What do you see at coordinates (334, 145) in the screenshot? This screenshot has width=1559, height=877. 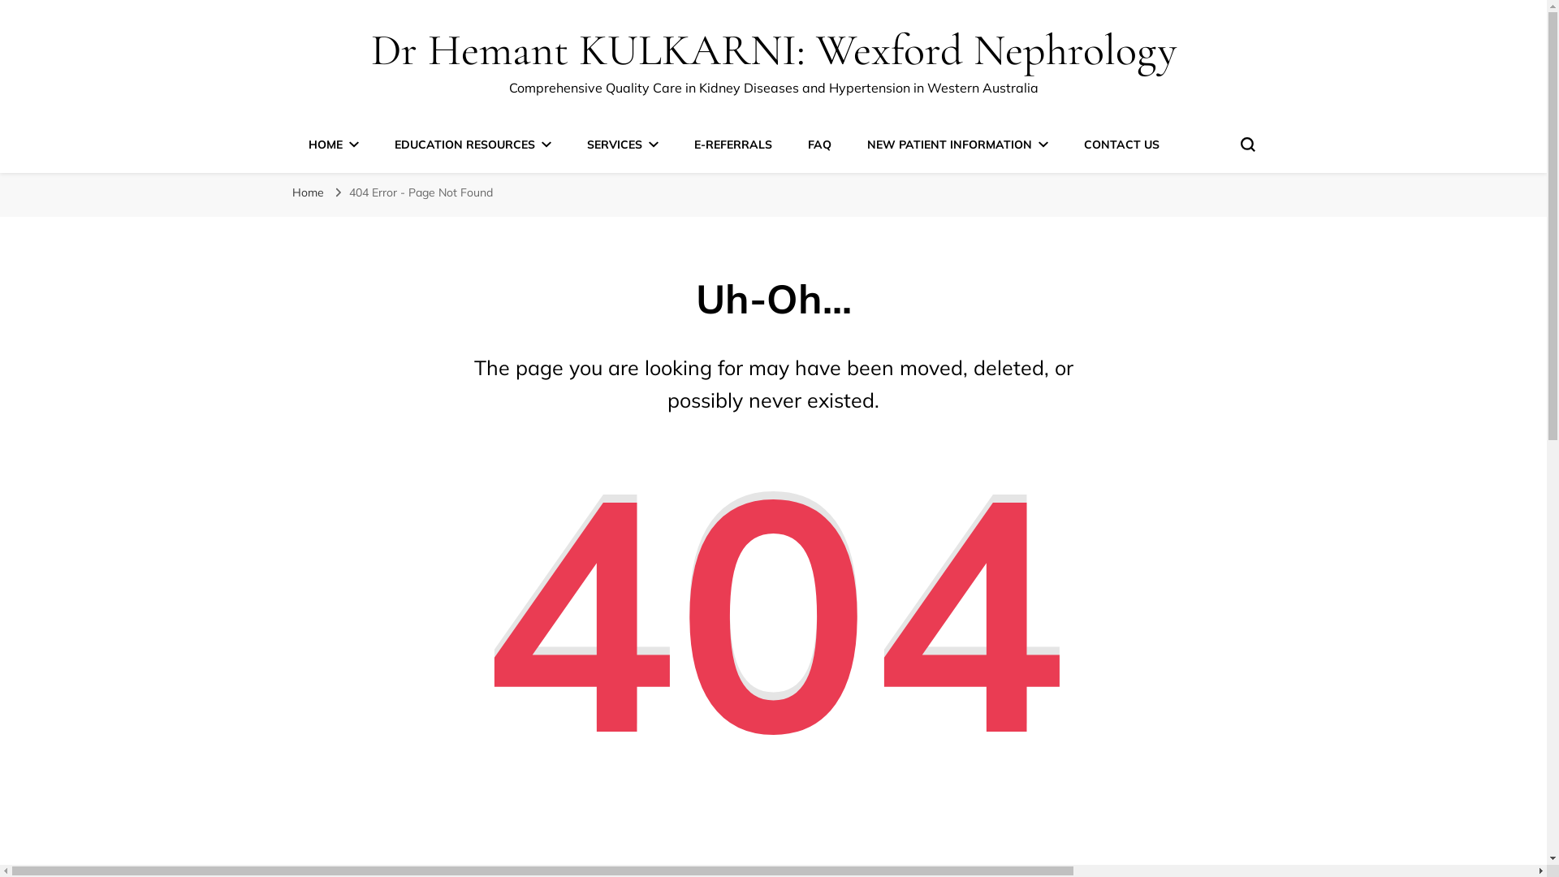 I see `HOME` at bounding box center [334, 145].